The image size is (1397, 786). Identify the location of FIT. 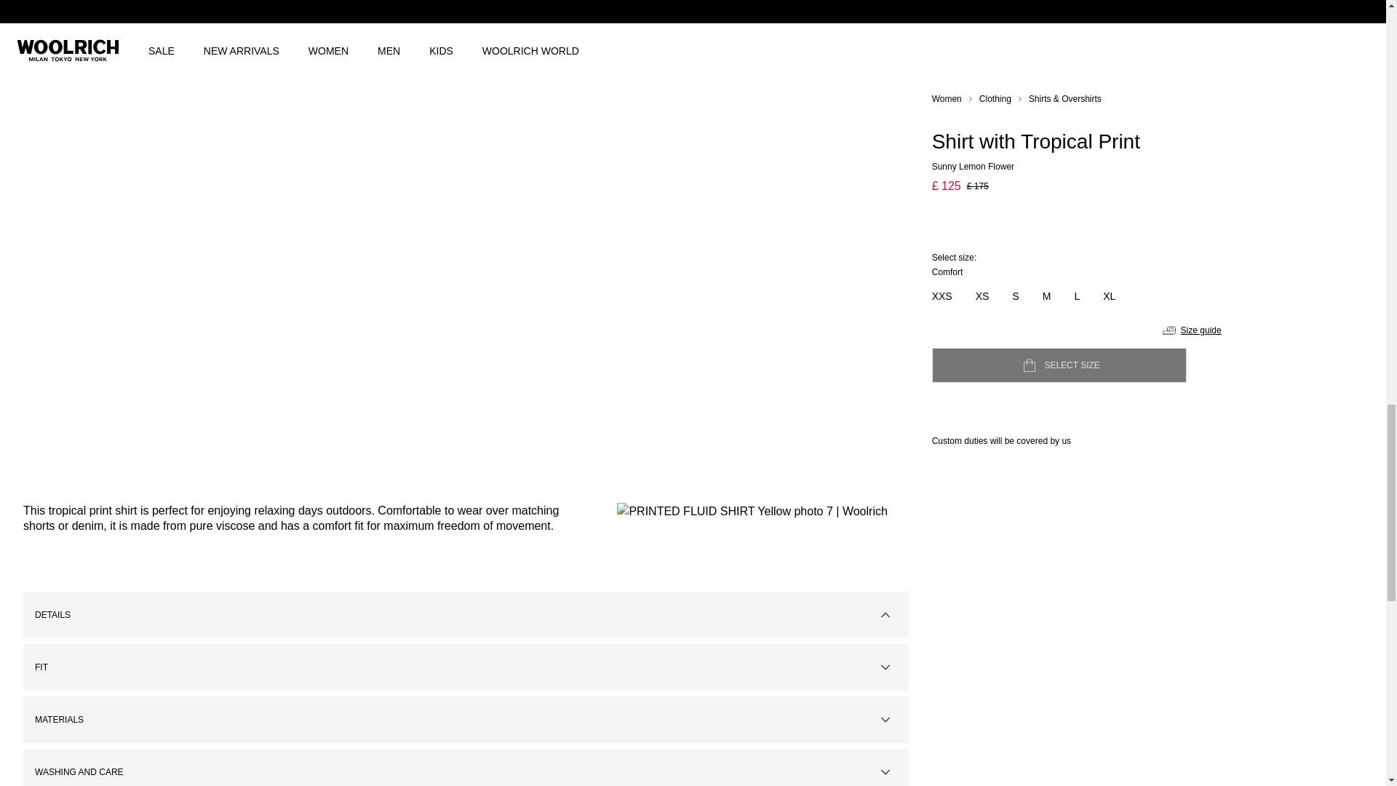
(466, 667).